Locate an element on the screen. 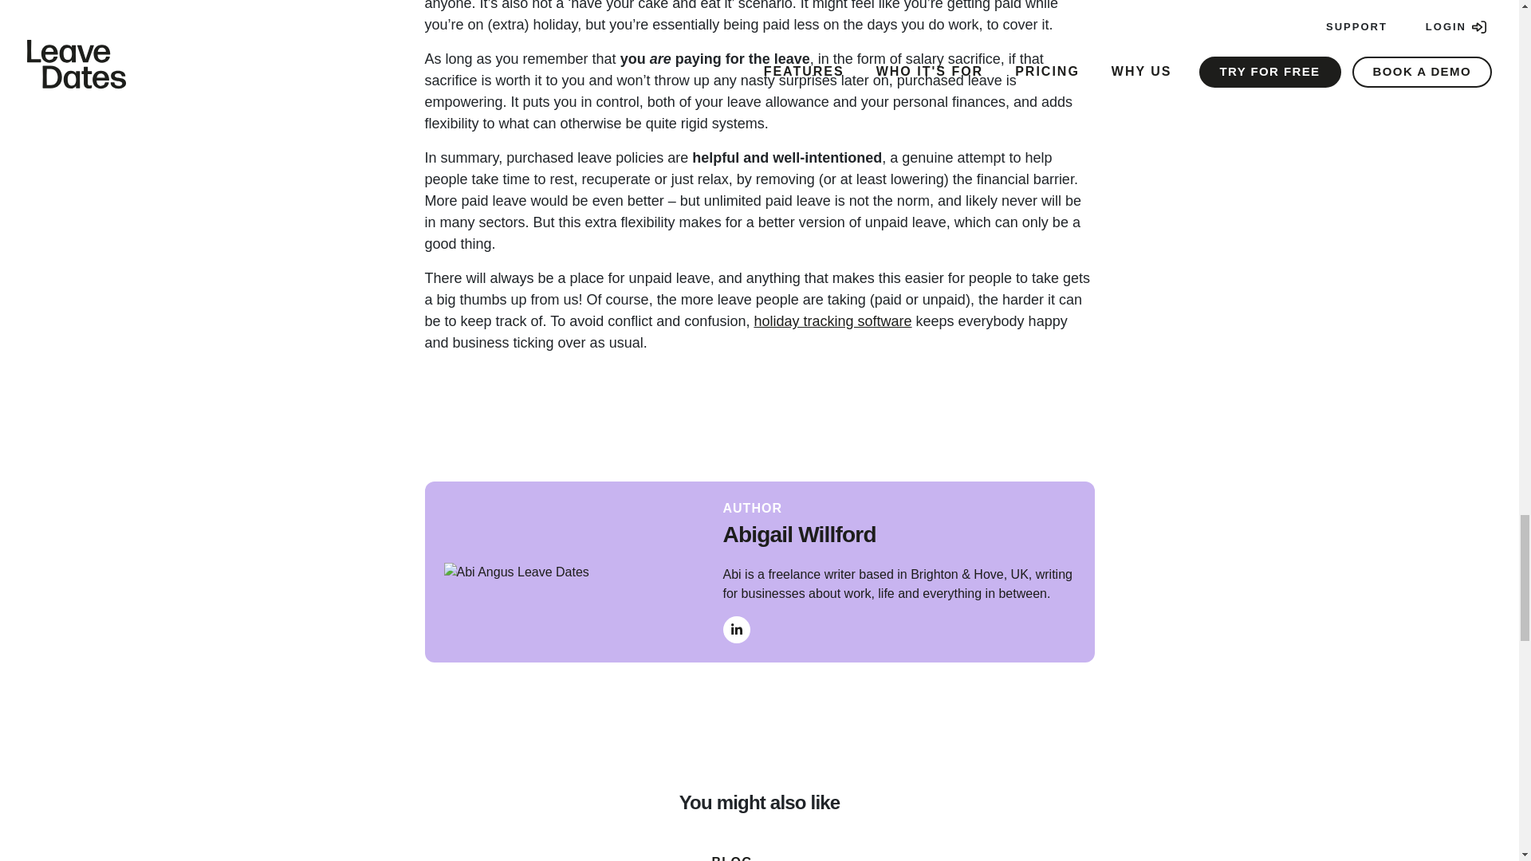 This screenshot has height=861, width=1531. holiday tracking software is located at coordinates (832, 320).